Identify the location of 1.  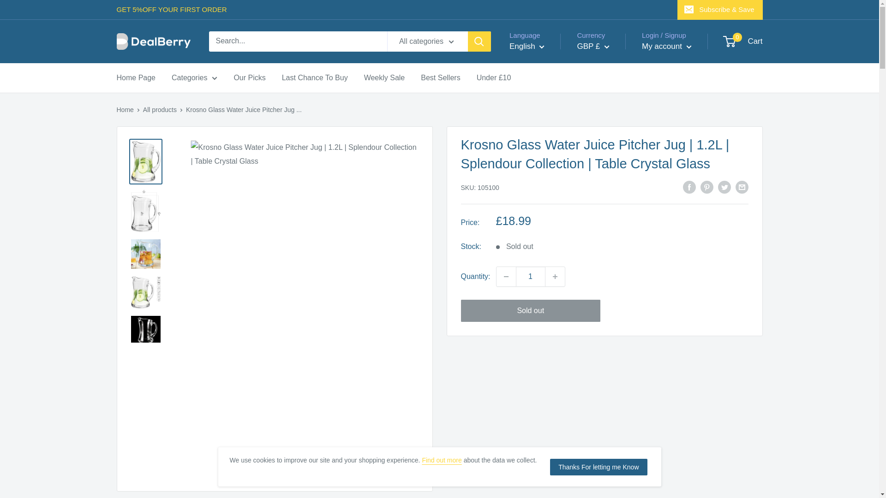
(531, 277).